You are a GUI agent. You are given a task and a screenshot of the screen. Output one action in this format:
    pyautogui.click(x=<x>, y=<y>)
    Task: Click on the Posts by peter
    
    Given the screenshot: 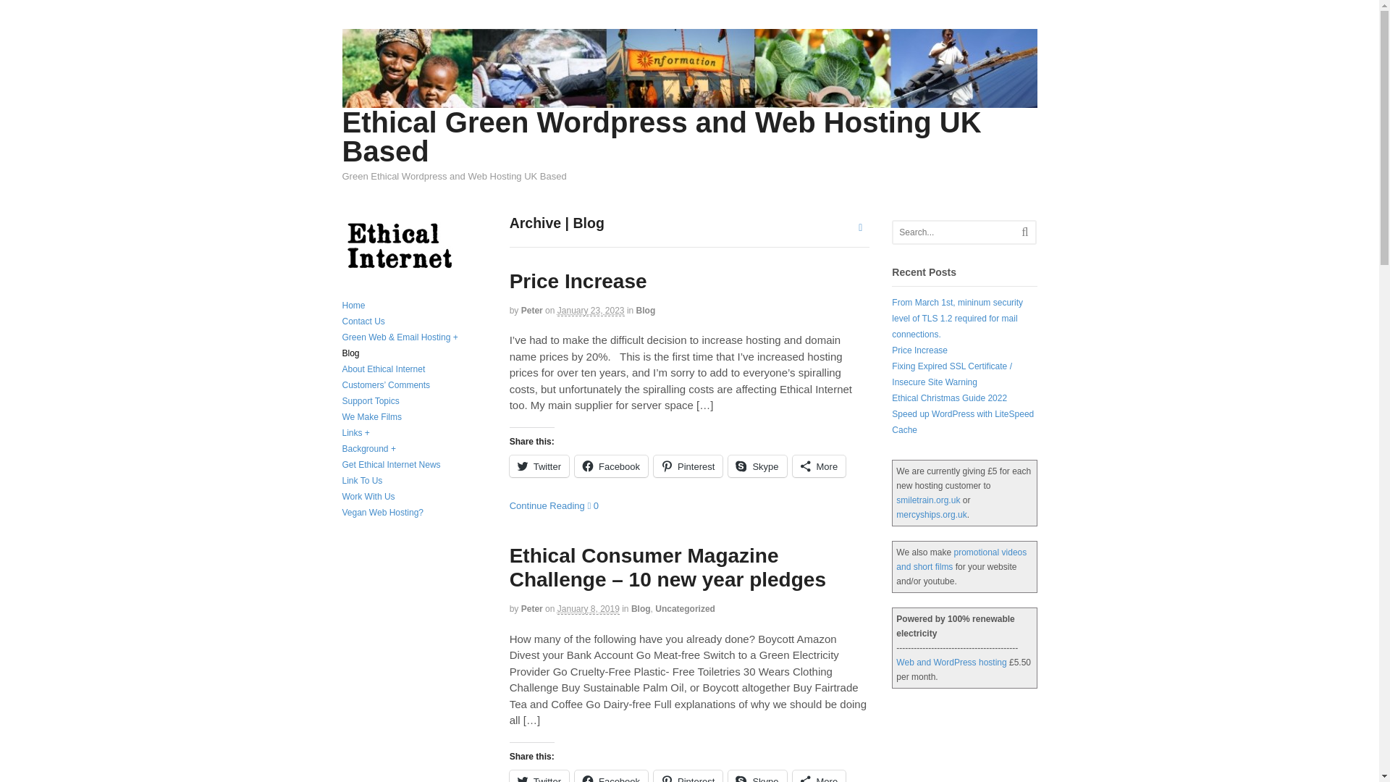 What is the action you would take?
    pyautogui.click(x=532, y=311)
    